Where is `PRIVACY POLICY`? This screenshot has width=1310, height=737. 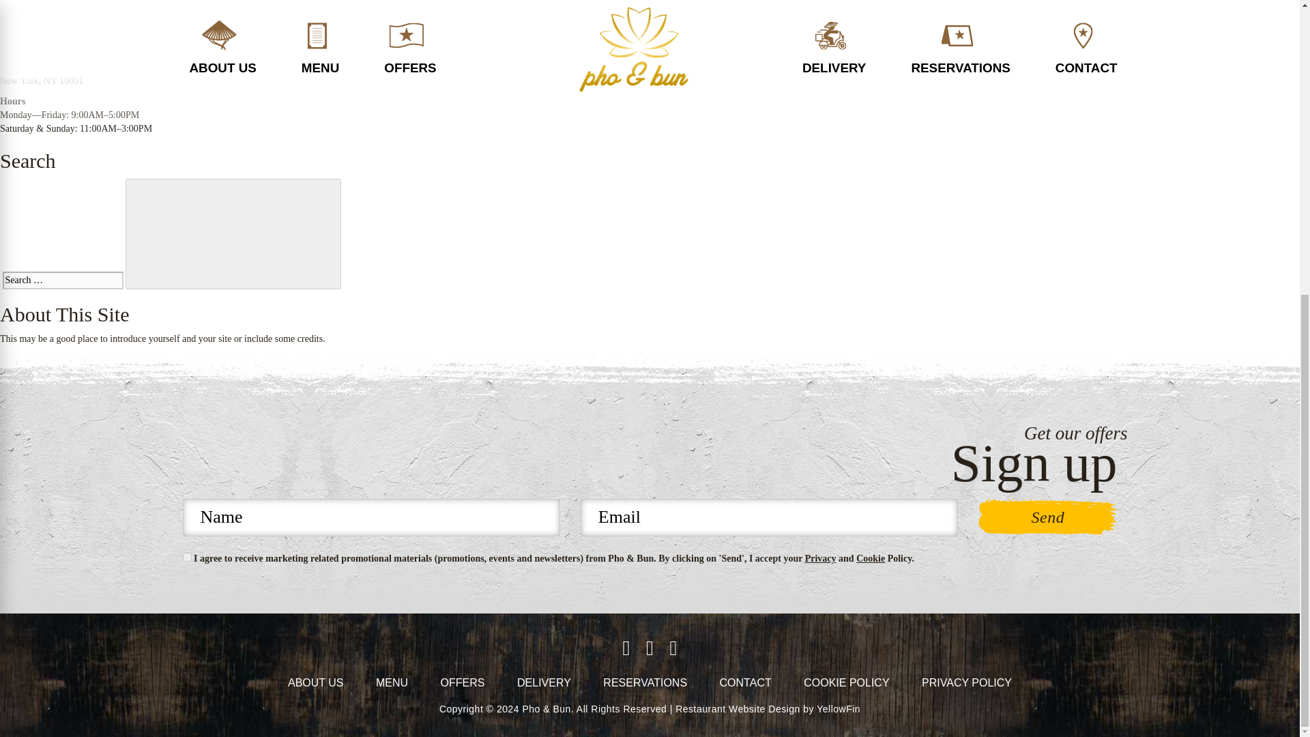
PRIVACY POLICY is located at coordinates (966, 682).